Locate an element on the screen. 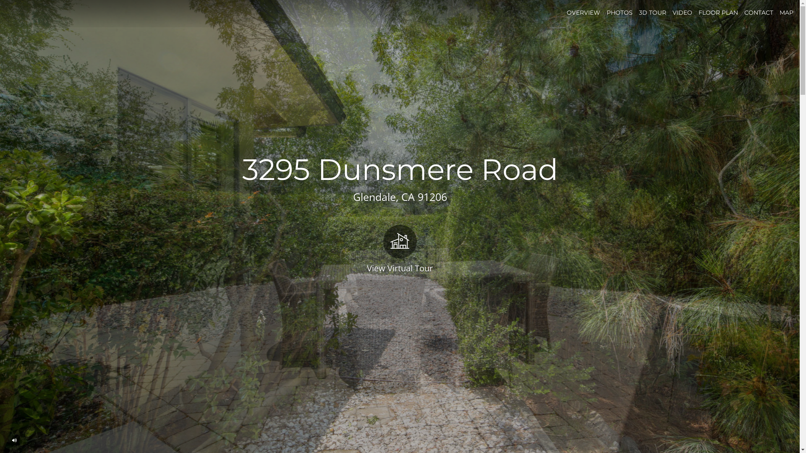  PHOTOS is located at coordinates (620, 13).